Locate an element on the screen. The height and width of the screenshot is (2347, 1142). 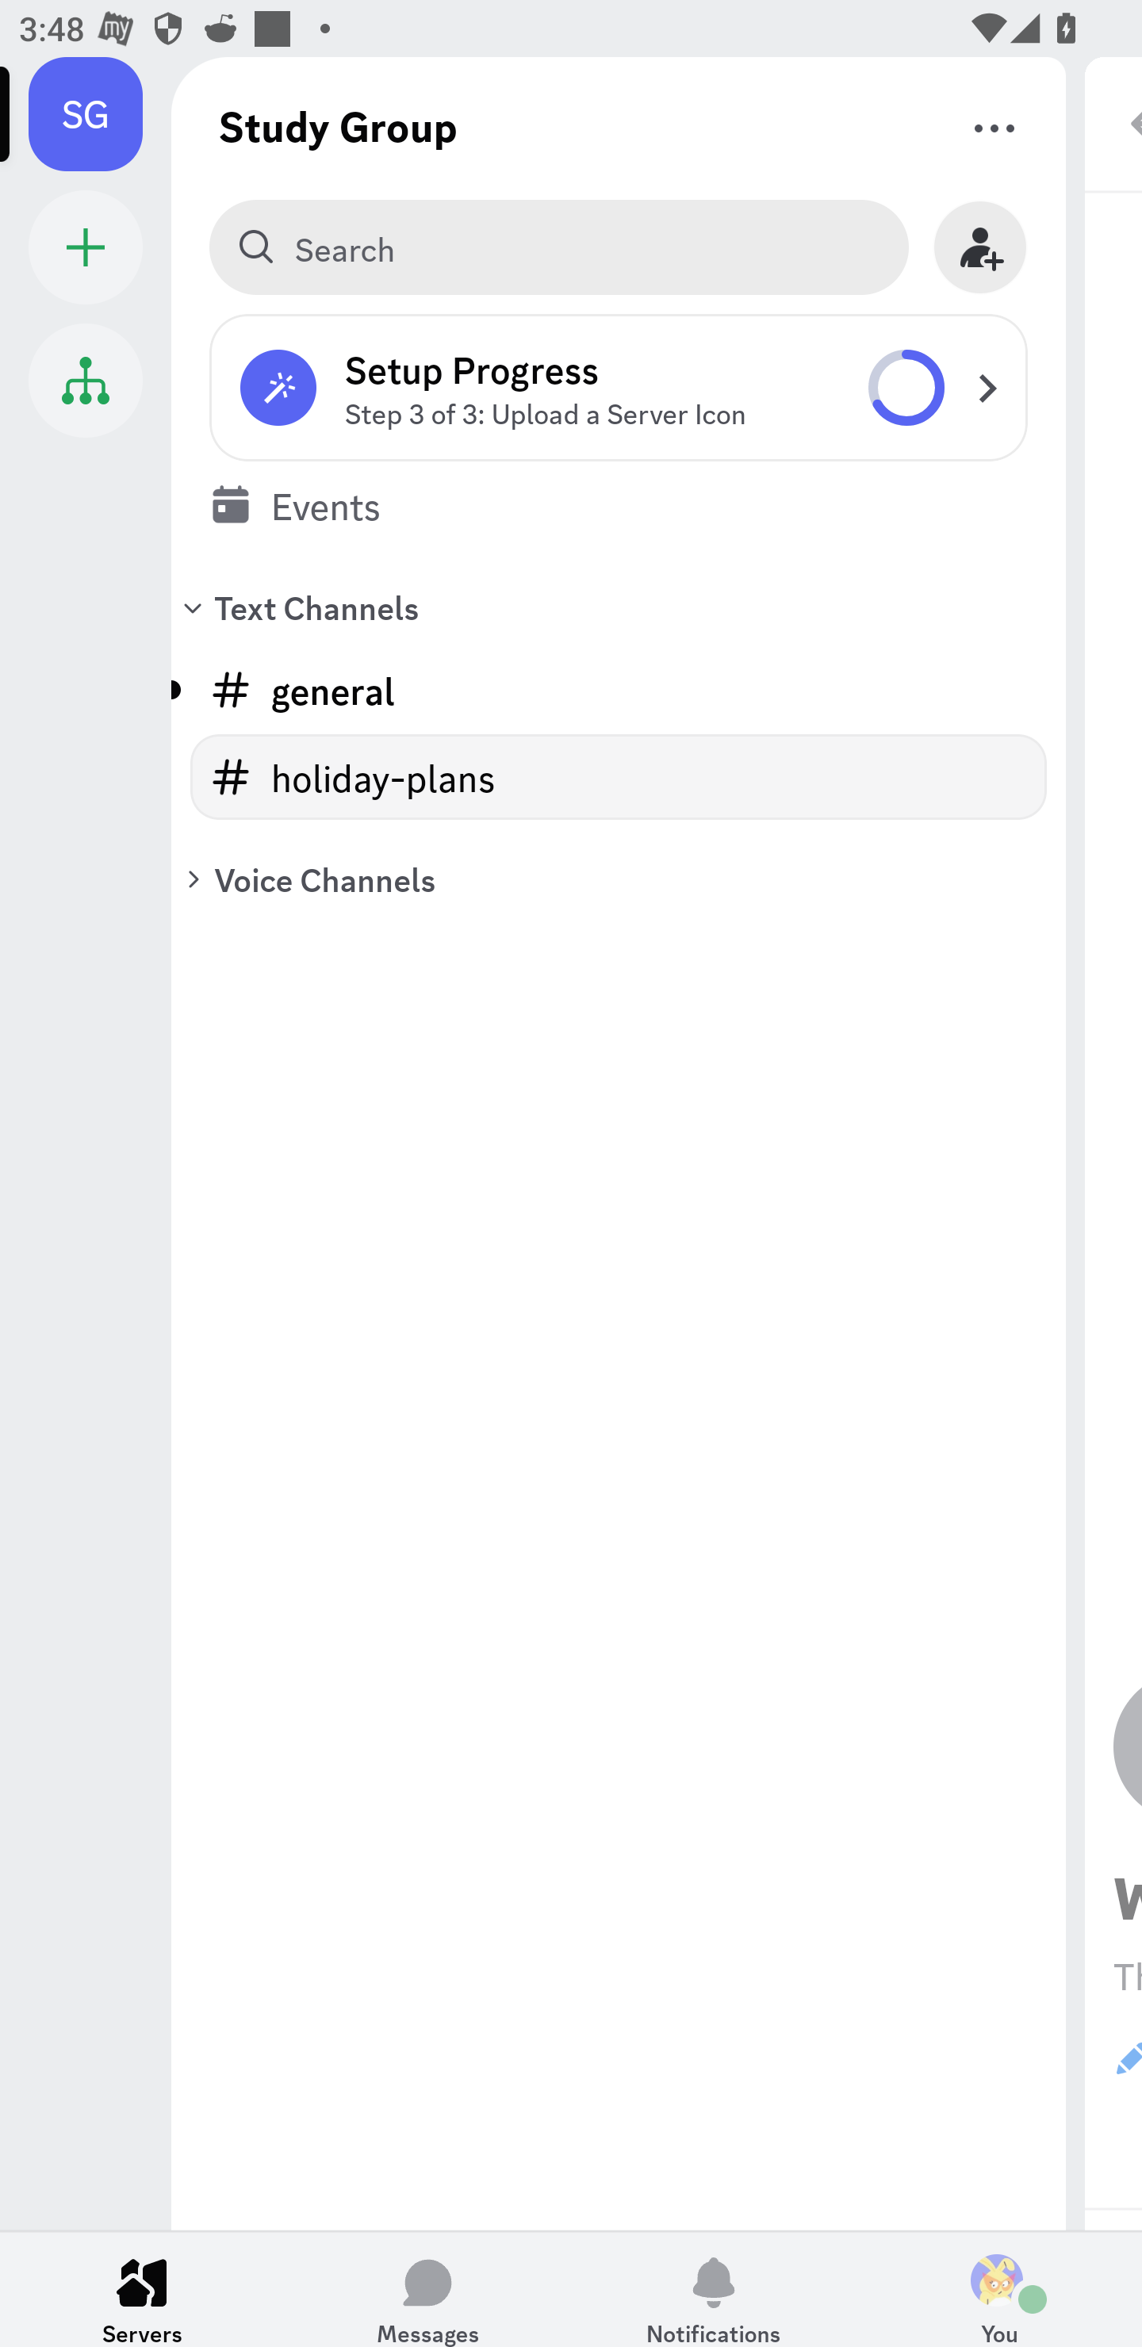
Student Hub is located at coordinates (86, 380).